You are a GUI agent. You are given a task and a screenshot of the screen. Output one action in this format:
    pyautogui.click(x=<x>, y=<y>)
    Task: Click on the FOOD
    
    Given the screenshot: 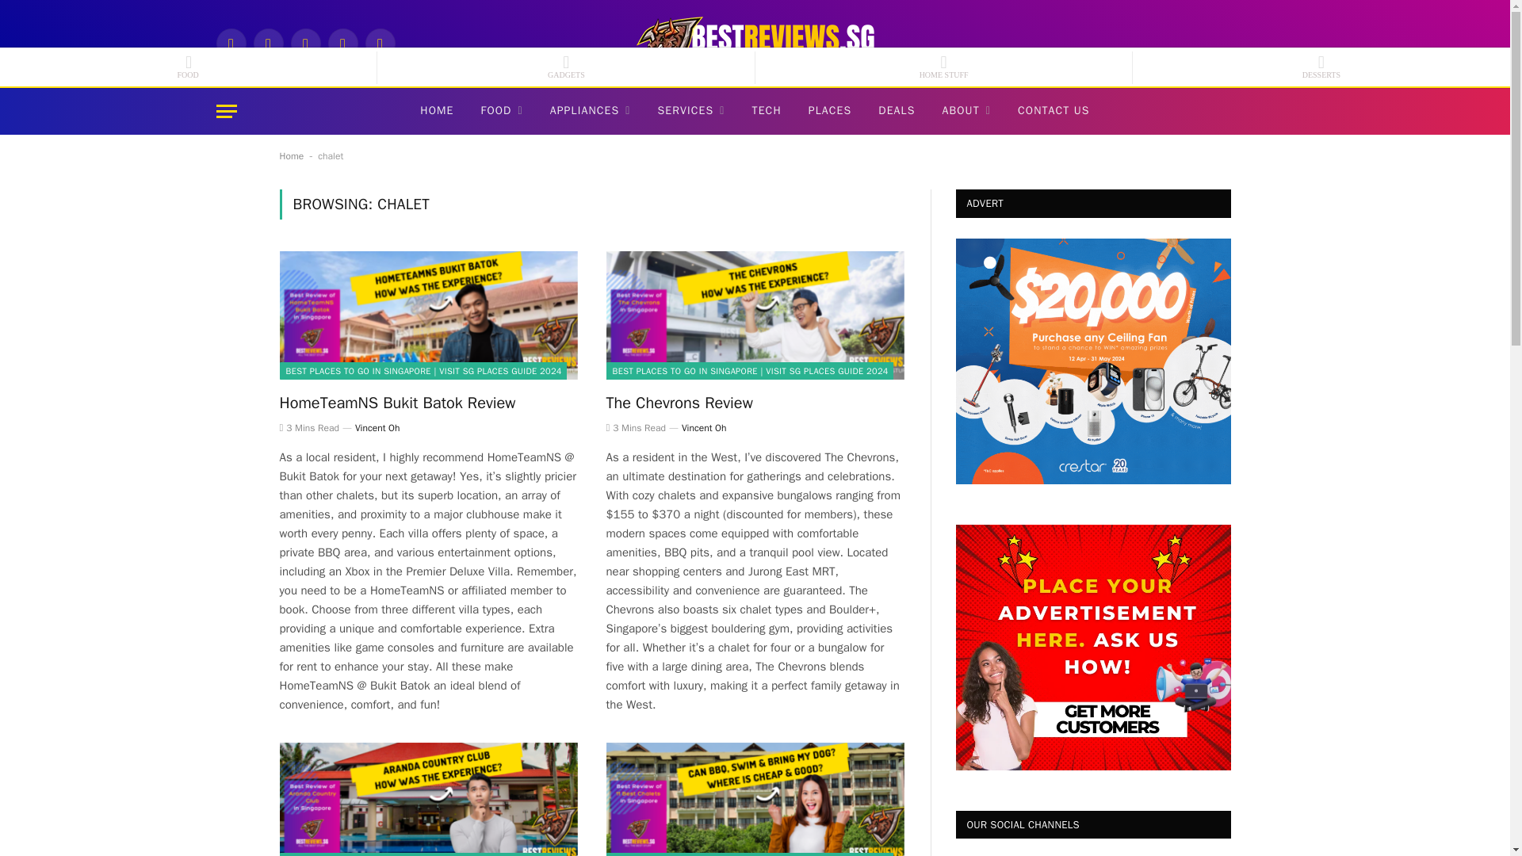 What is the action you would take?
    pyautogui.click(x=502, y=111)
    